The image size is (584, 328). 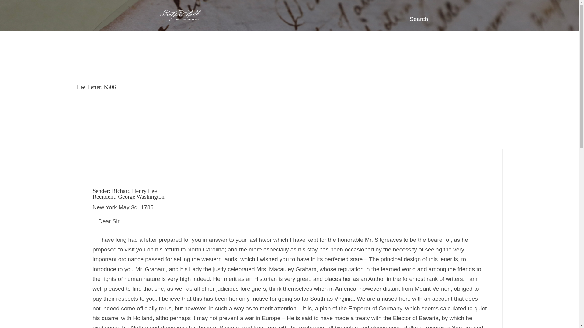 What do you see at coordinates (419, 19) in the screenshot?
I see `Search` at bounding box center [419, 19].